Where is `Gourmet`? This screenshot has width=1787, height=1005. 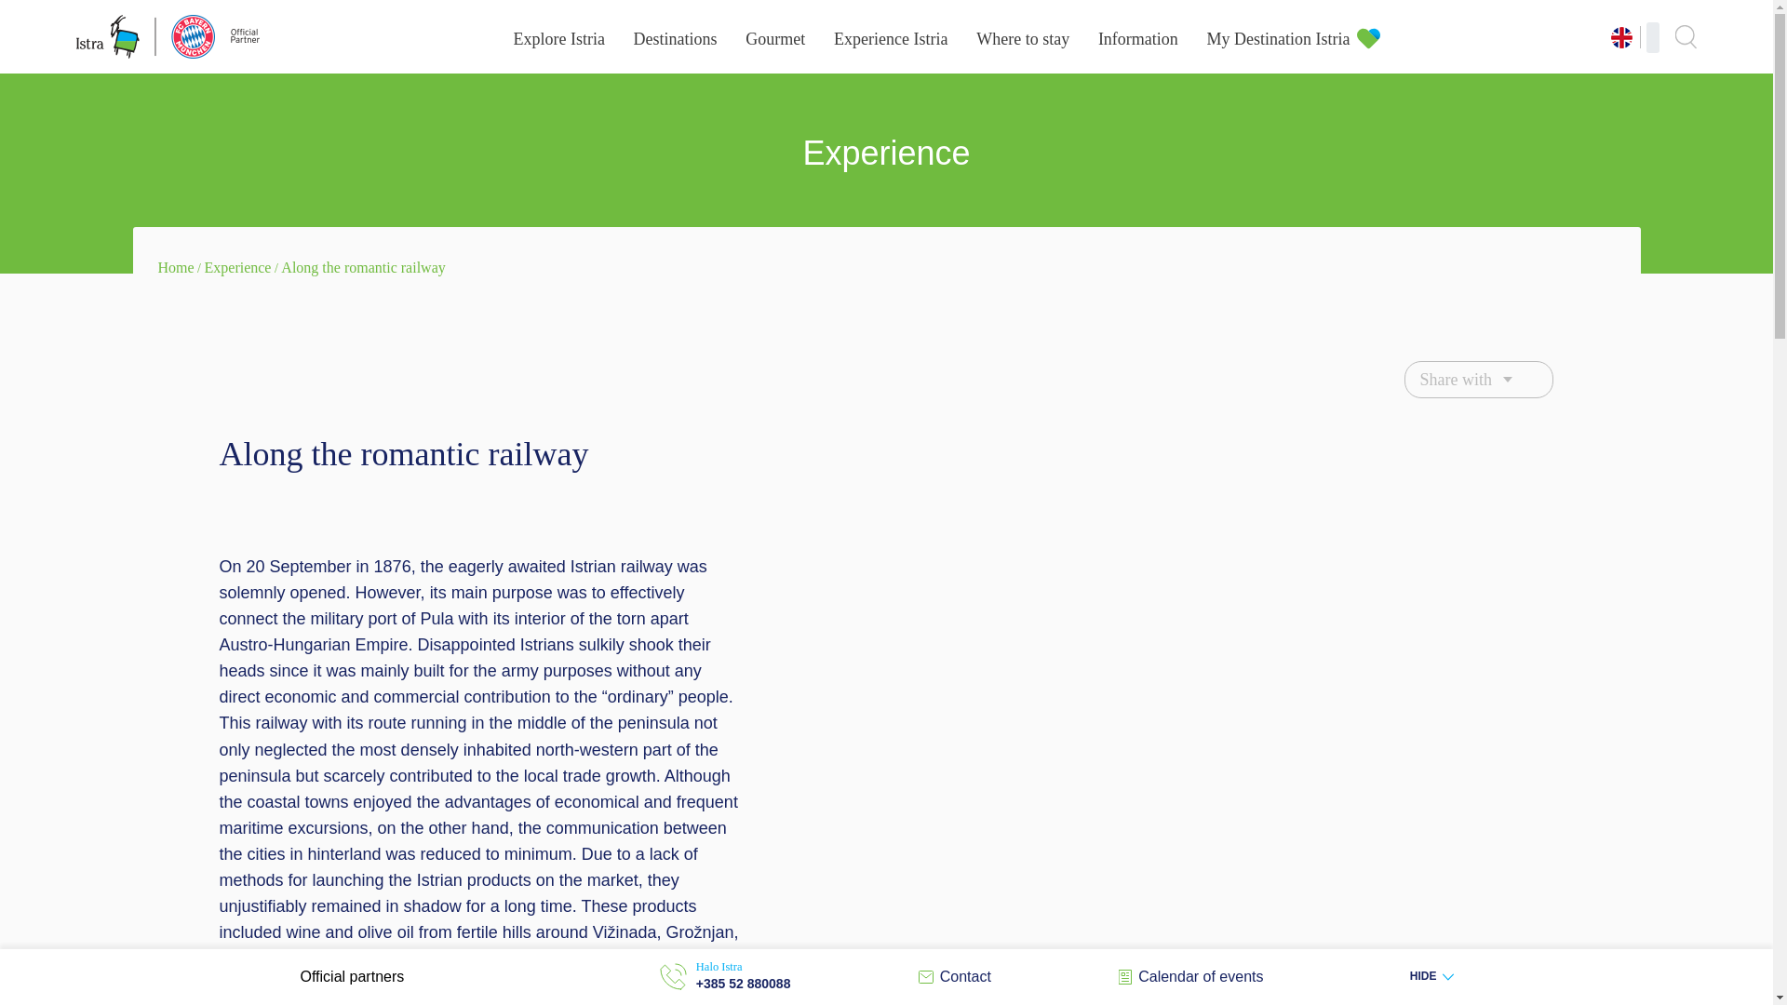
Gourmet is located at coordinates (774, 39).